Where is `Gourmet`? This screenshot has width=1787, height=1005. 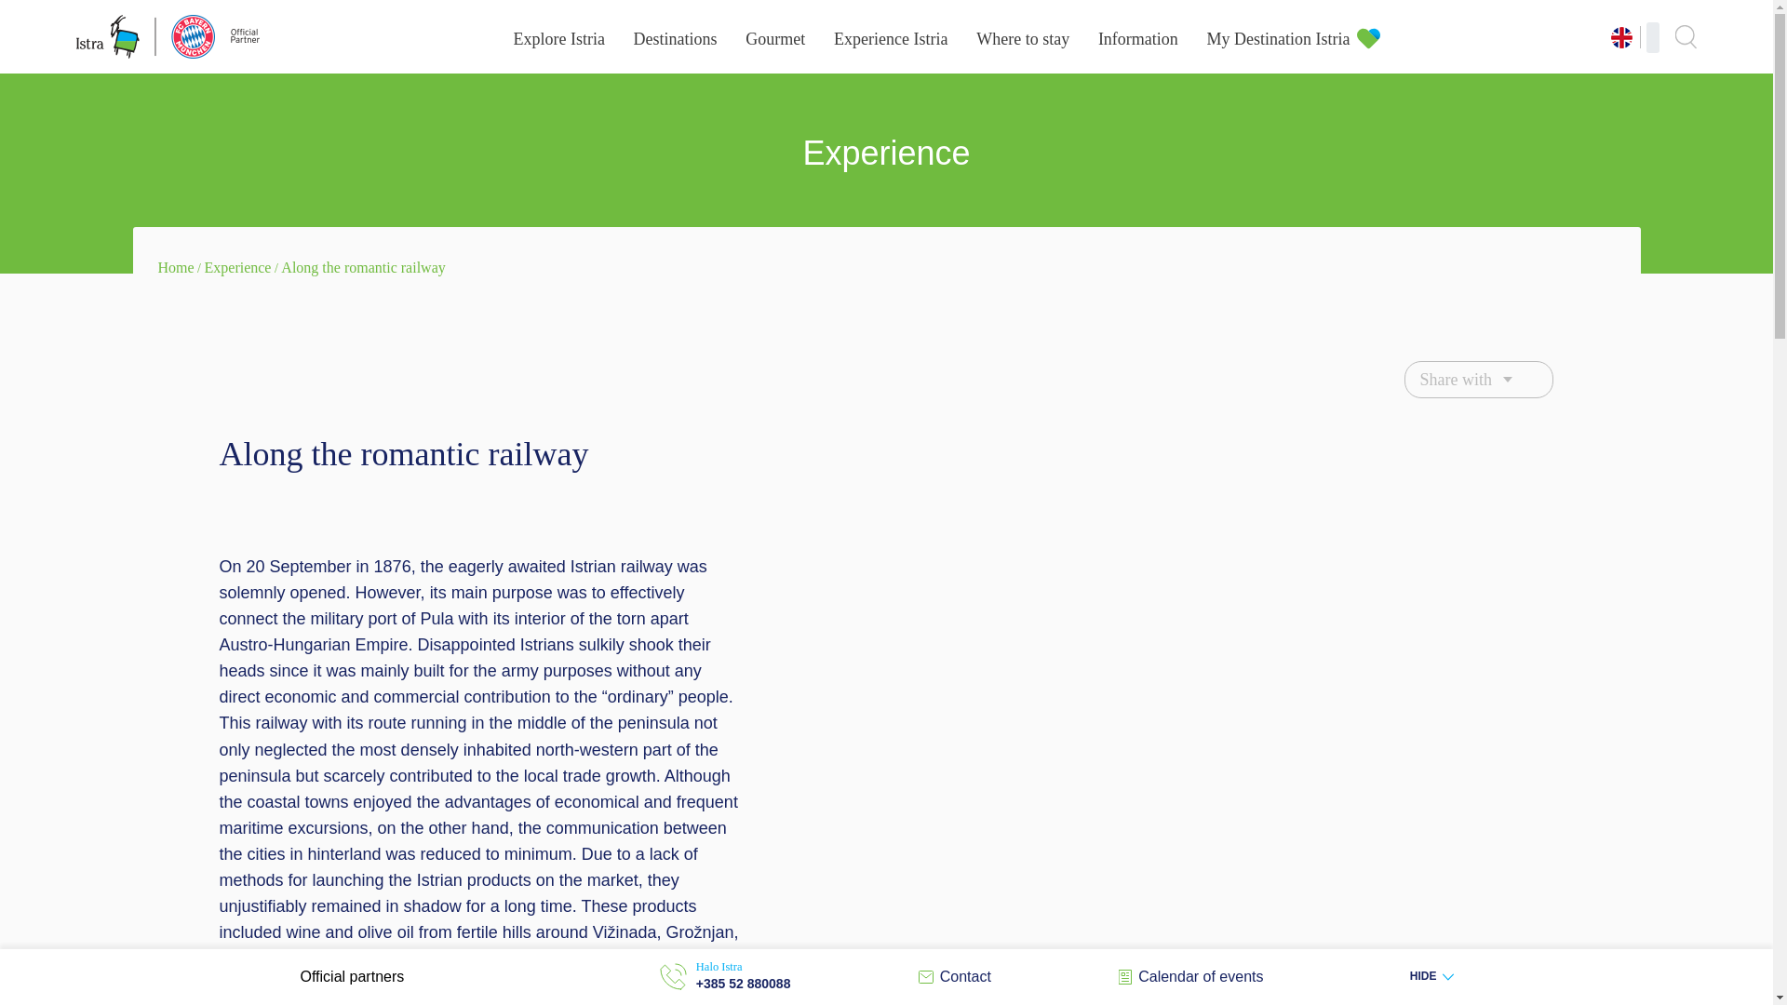
Gourmet is located at coordinates (774, 39).